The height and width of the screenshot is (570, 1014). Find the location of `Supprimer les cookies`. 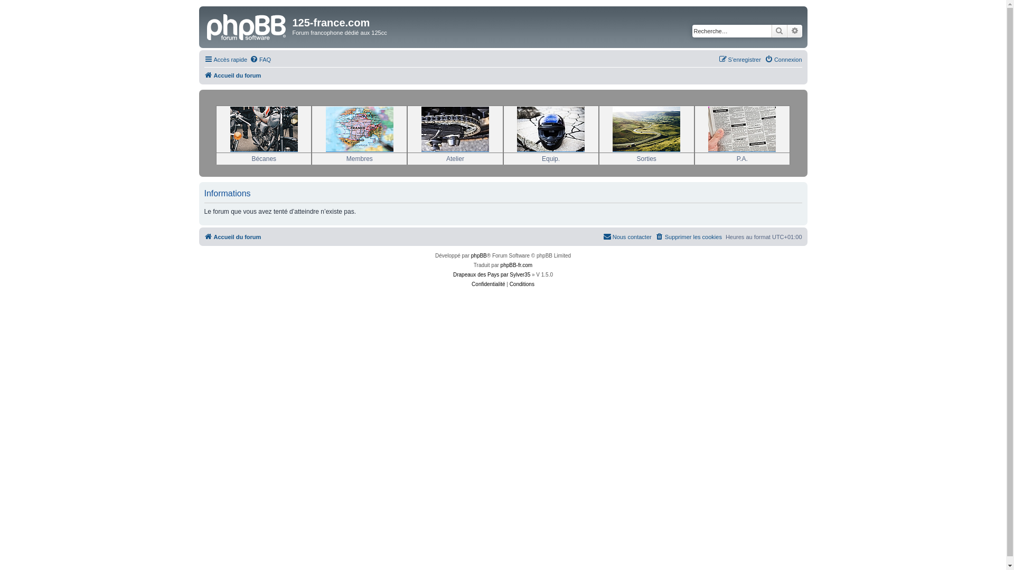

Supprimer les cookies is located at coordinates (689, 237).